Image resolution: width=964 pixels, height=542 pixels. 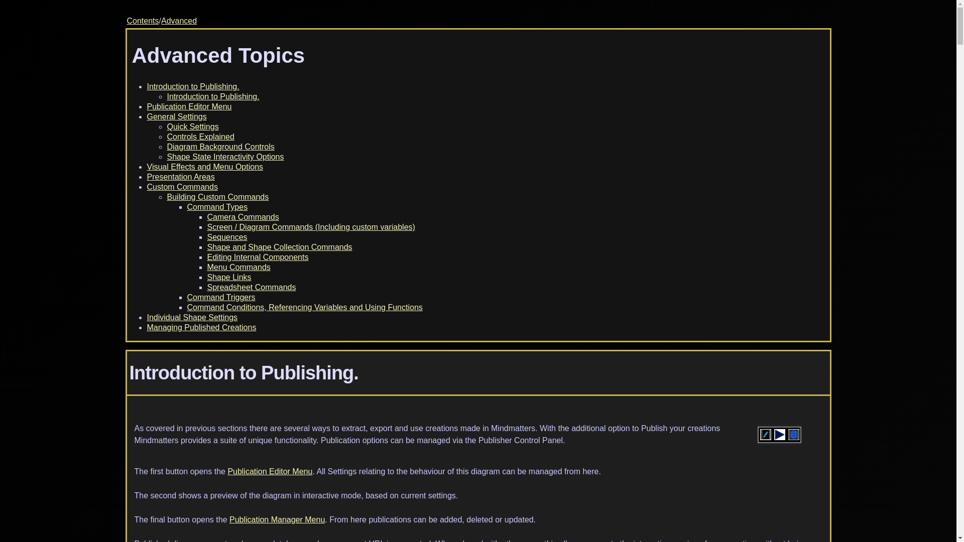 I want to click on Quick Settings, so click(x=193, y=126).